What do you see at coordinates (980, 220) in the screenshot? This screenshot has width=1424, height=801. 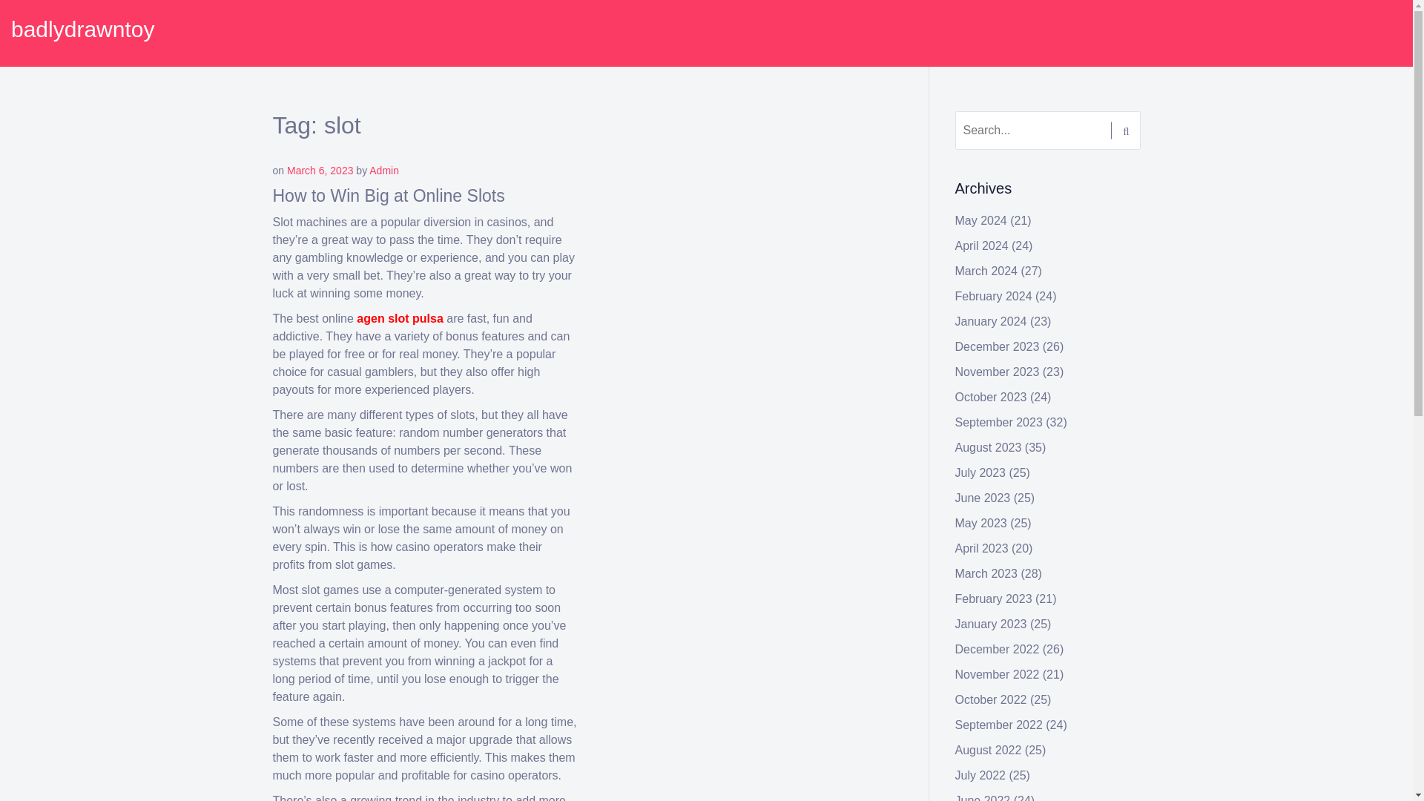 I see `May 2024` at bounding box center [980, 220].